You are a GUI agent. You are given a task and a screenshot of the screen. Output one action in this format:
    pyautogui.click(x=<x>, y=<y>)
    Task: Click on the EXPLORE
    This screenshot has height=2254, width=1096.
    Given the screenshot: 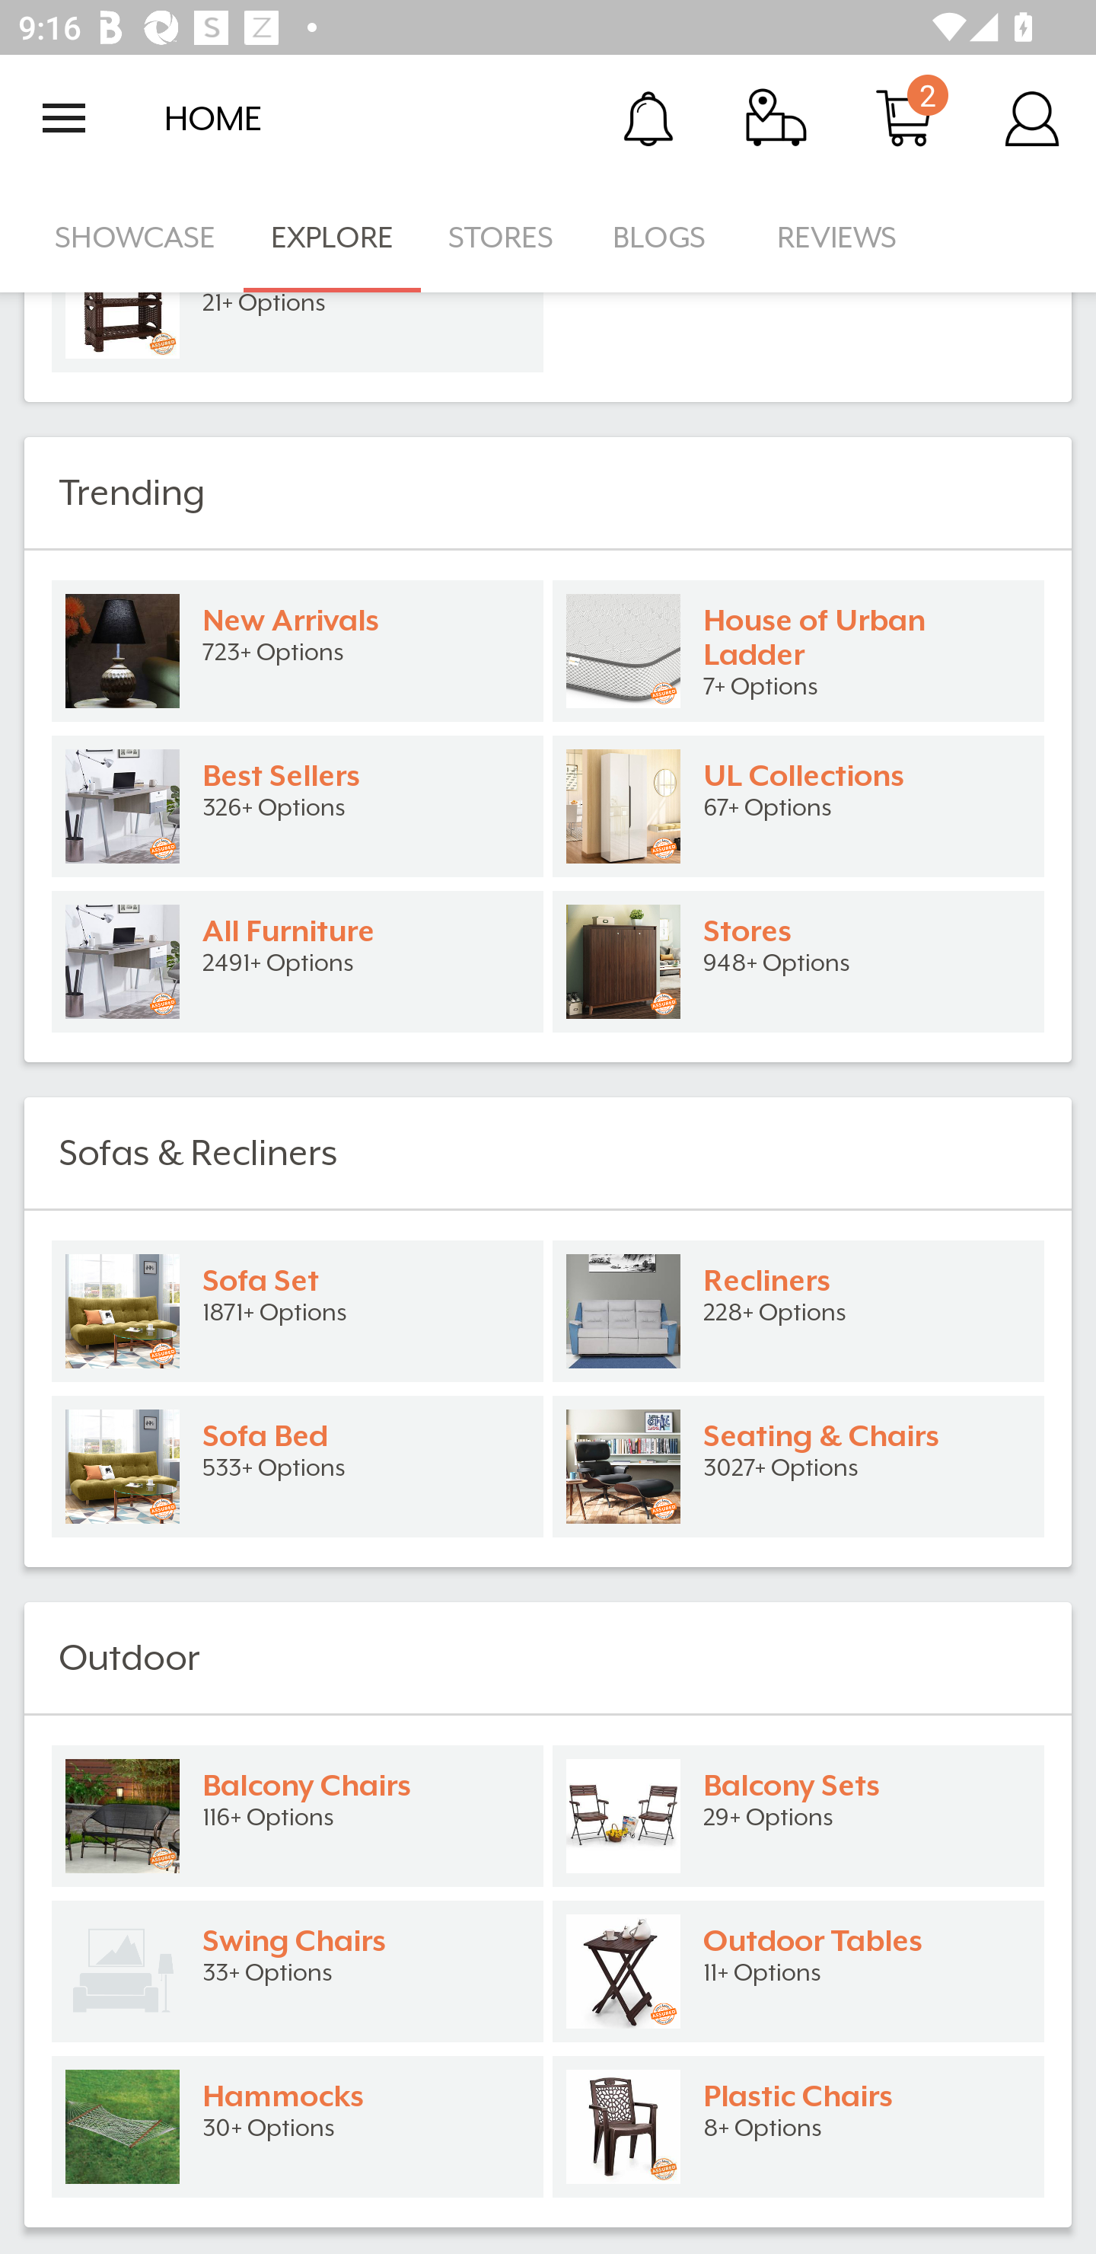 What is the action you would take?
    pyautogui.click(x=332, y=238)
    